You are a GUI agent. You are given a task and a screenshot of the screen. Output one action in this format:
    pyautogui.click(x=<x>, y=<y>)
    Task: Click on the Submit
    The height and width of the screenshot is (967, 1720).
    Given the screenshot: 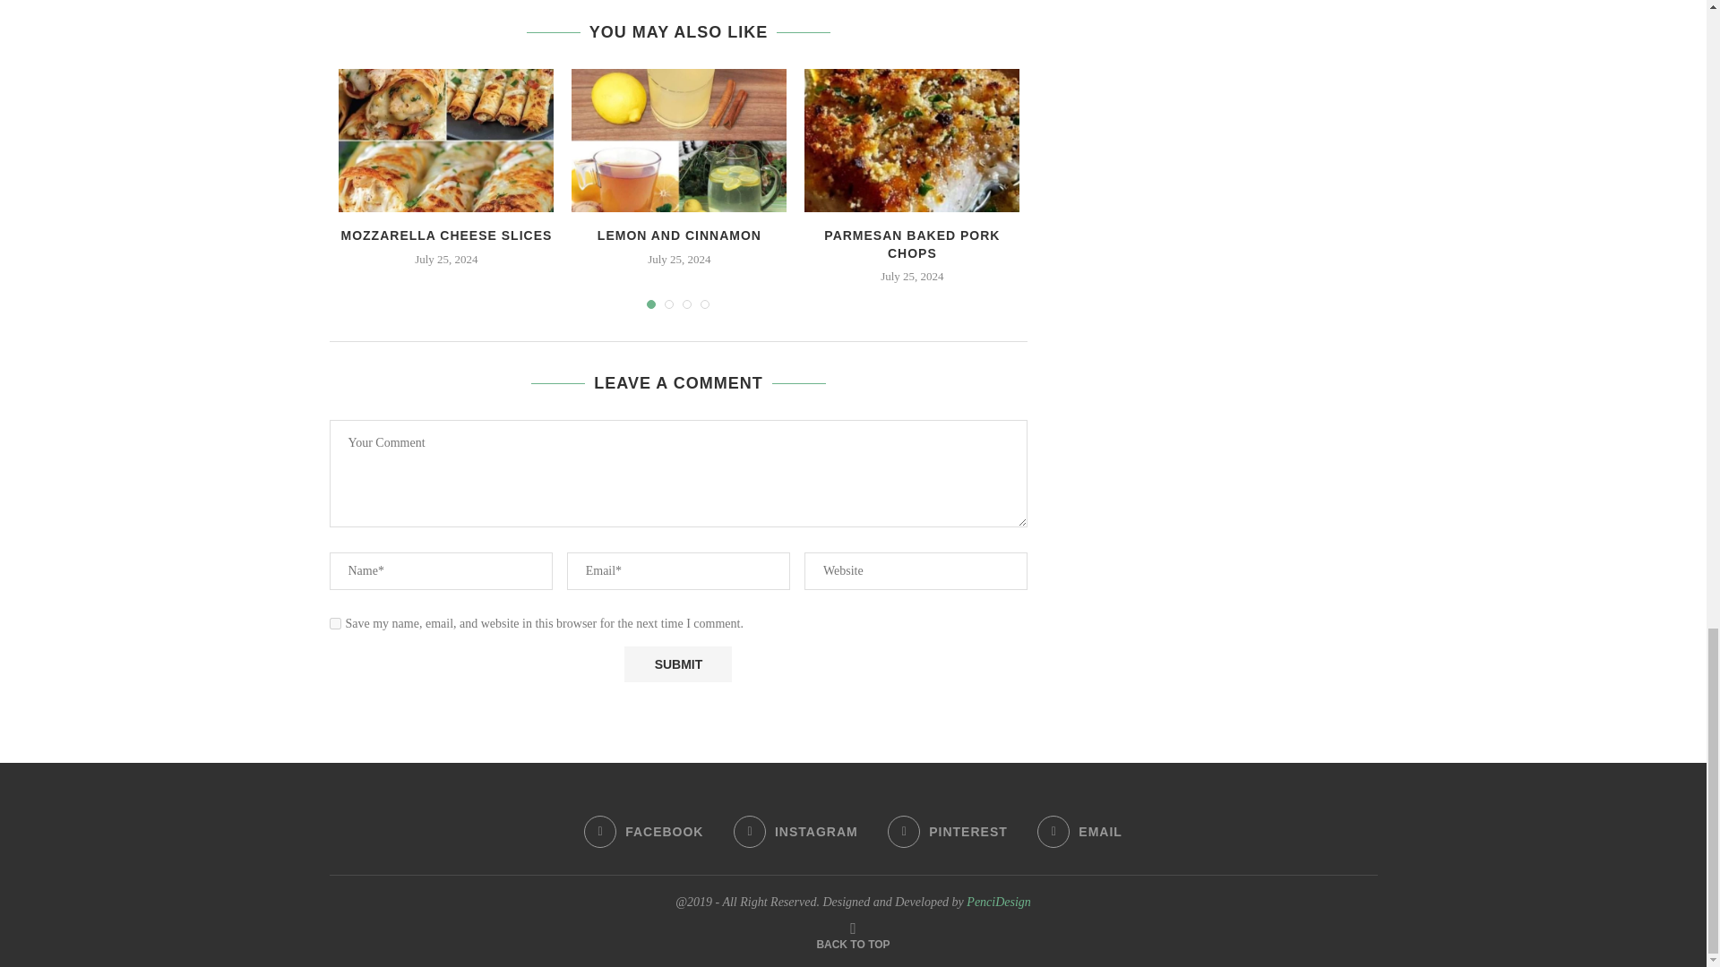 What is the action you would take?
    pyautogui.click(x=677, y=664)
    